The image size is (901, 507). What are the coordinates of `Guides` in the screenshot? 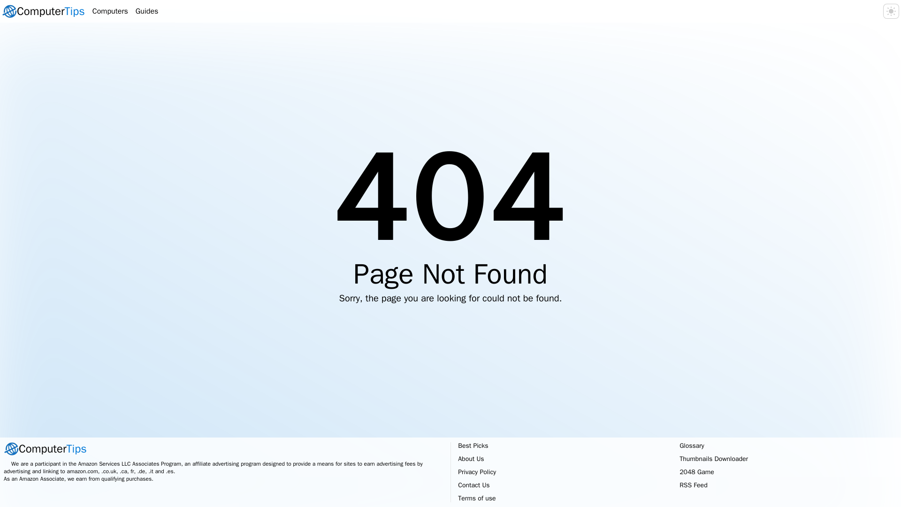 It's located at (471, 459).